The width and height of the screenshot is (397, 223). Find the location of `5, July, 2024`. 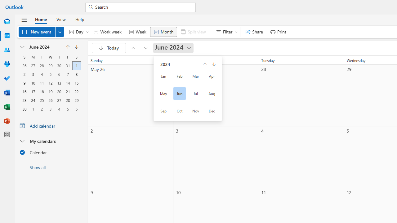

5, July, 2024 is located at coordinates (68, 108).